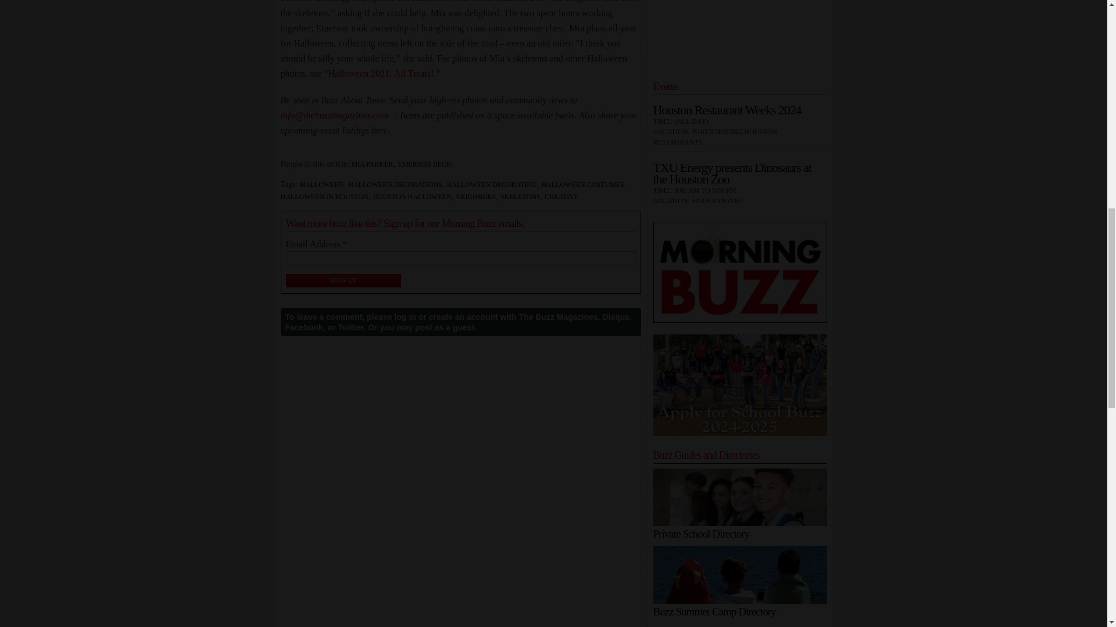 This screenshot has width=1116, height=627. Describe the element at coordinates (741, 34) in the screenshot. I see `3rd party ad content` at that location.